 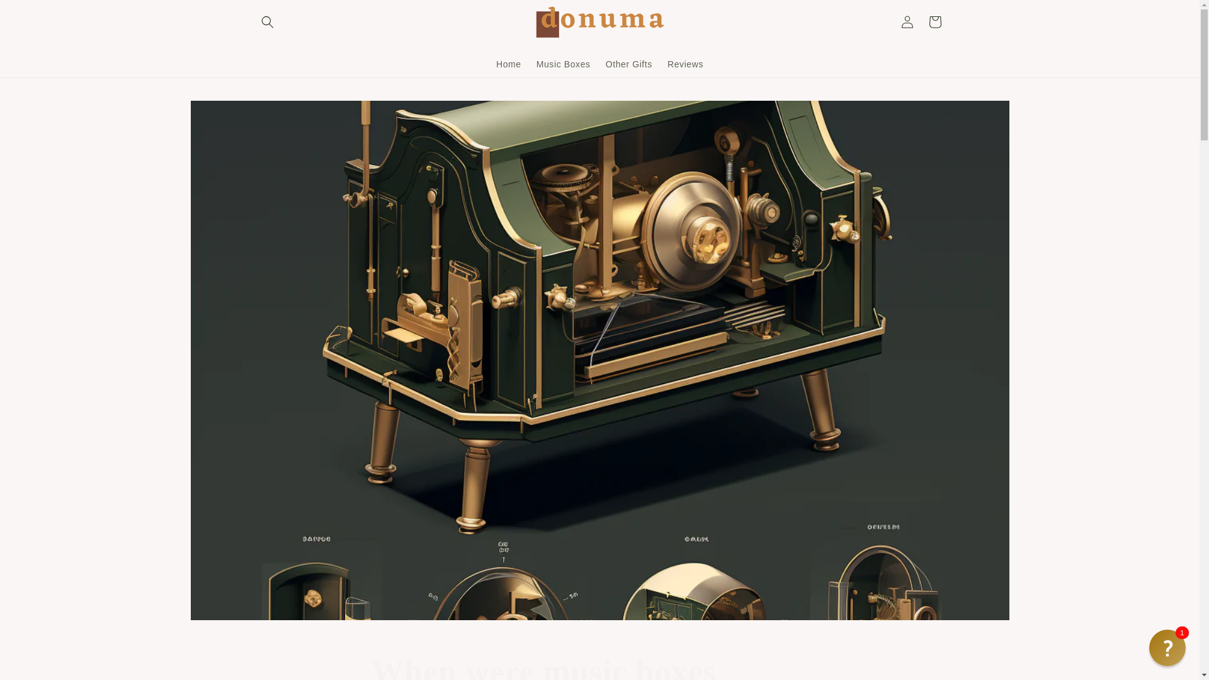 What do you see at coordinates (599, 666) in the screenshot?
I see `Log in` at bounding box center [599, 666].